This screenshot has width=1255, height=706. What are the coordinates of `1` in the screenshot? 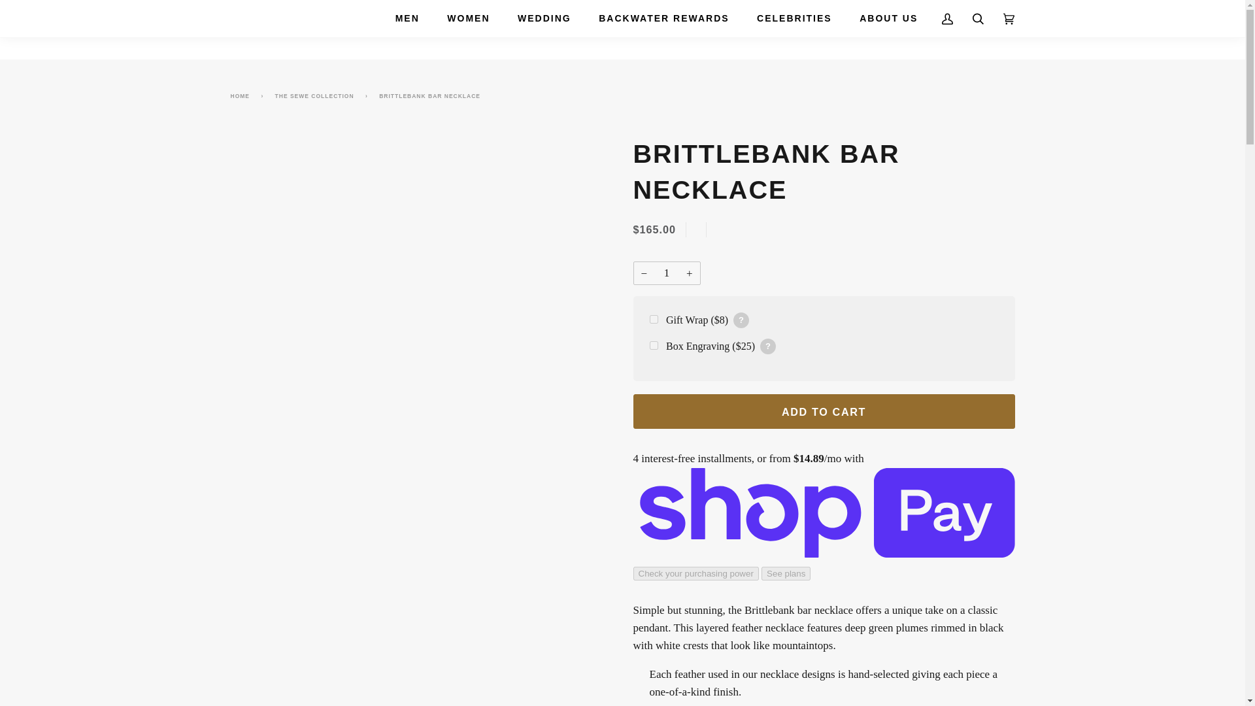 It's located at (666, 273).